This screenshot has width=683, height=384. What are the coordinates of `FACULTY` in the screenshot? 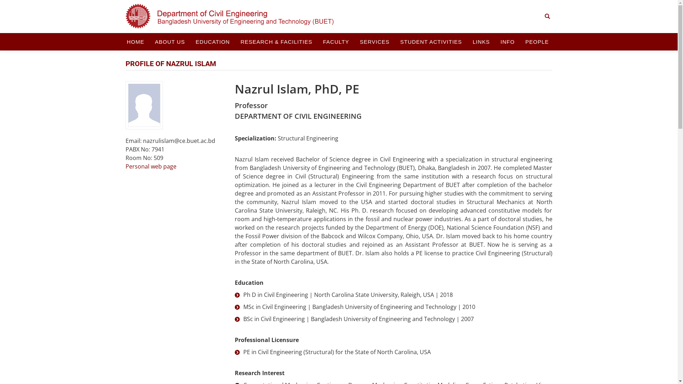 It's located at (336, 42).